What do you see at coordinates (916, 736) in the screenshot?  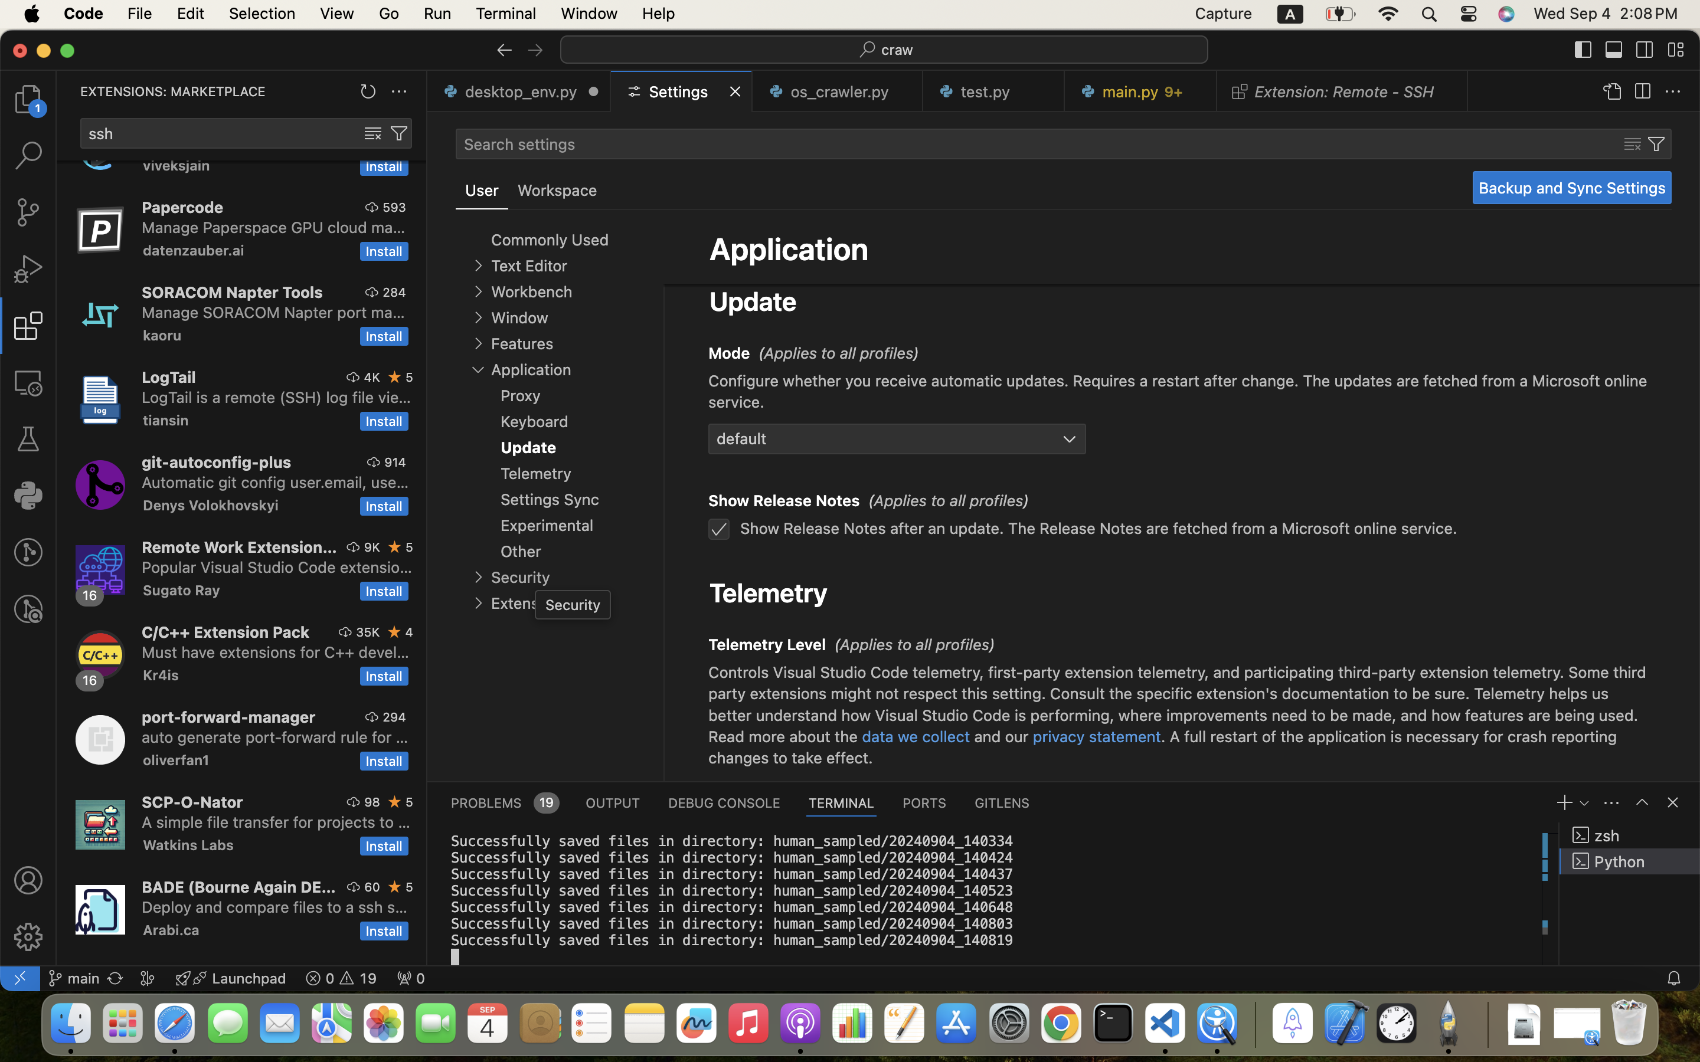 I see `data we collect` at bounding box center [916, 736].